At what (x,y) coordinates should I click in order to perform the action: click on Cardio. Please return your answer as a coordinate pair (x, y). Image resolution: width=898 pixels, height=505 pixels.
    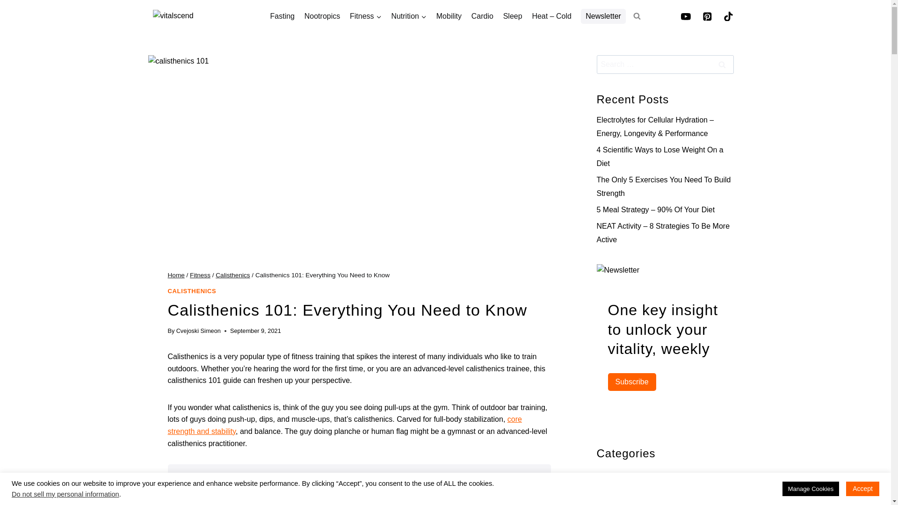
    Looking at the image, I should click on (482, 16).